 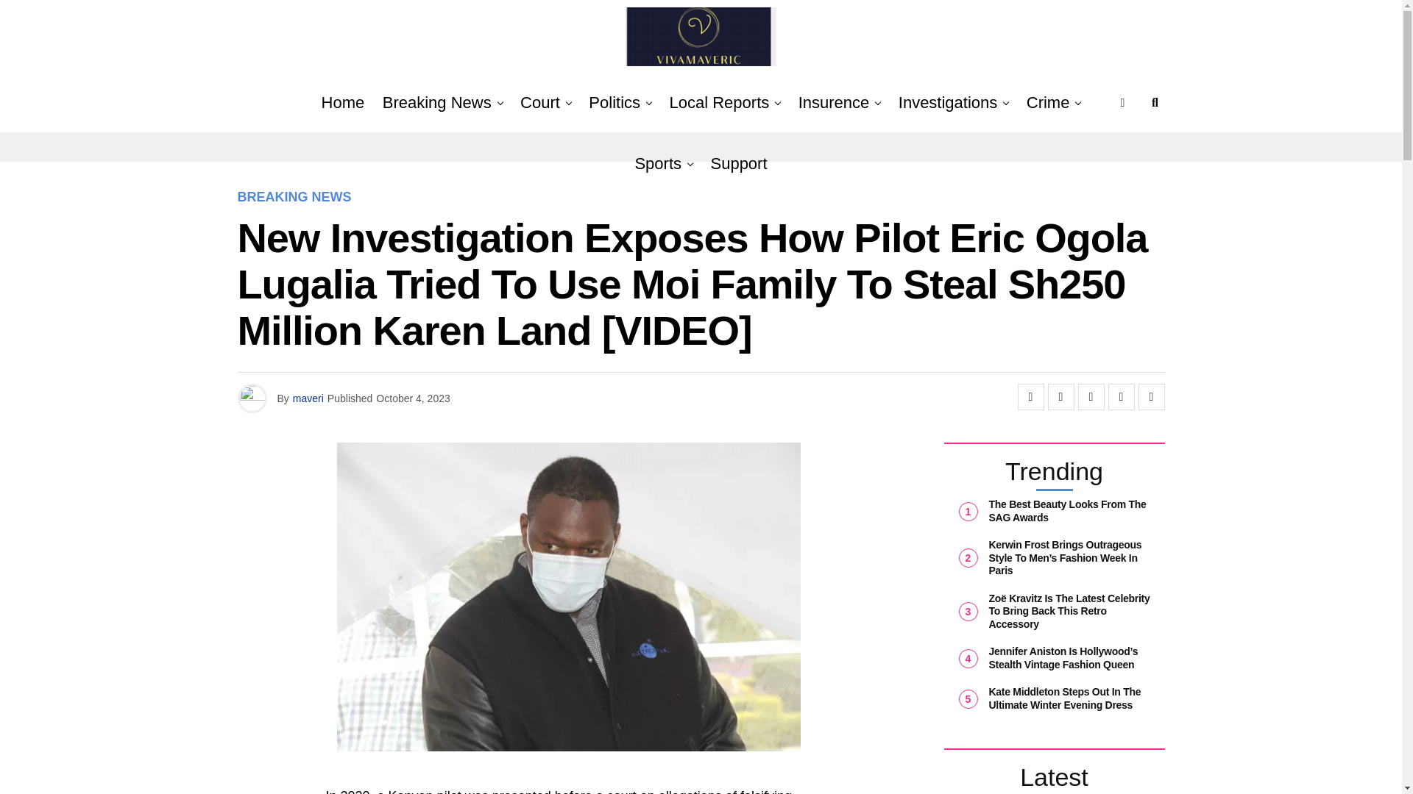 What do you see at coordinates (614, 103) in the screenshot?
I see `Politics` at bounding box center [614, 103].